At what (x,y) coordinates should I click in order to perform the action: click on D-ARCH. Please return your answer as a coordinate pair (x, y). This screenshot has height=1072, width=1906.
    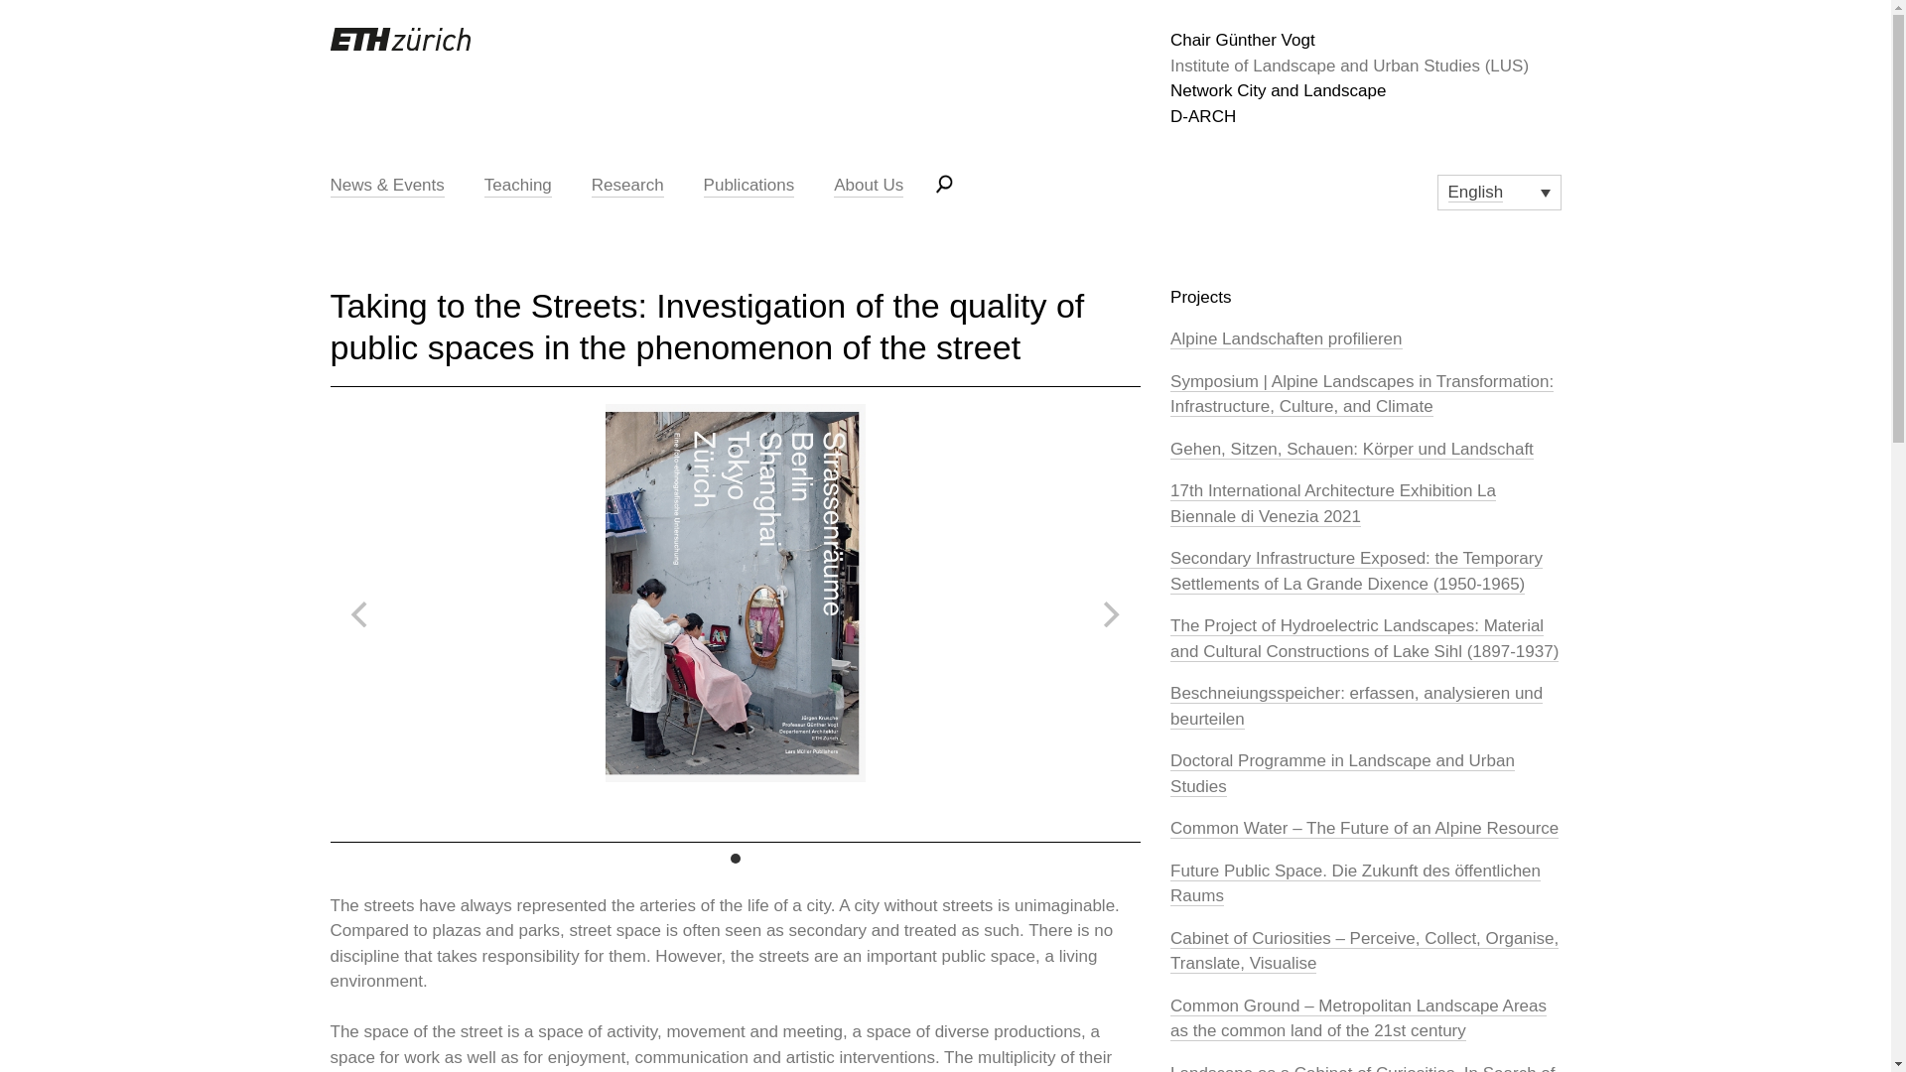
    Looking at the image, I should click on (1365, 115).